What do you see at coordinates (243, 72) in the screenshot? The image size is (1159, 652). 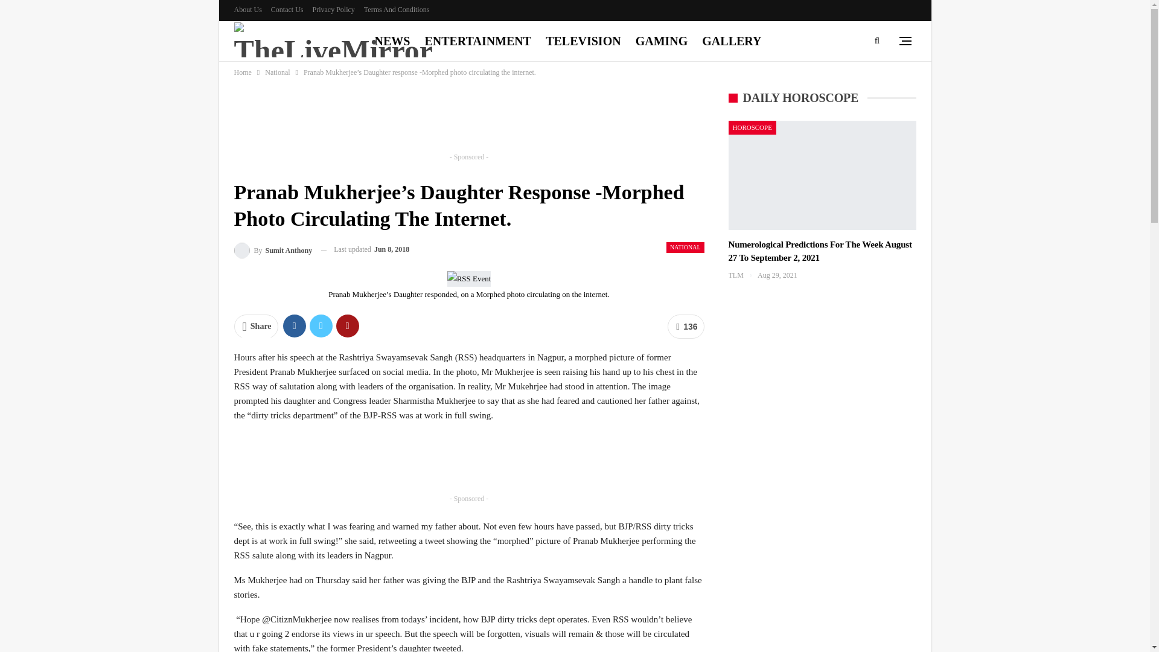 I see `Home` at bounding box center [243, 72].